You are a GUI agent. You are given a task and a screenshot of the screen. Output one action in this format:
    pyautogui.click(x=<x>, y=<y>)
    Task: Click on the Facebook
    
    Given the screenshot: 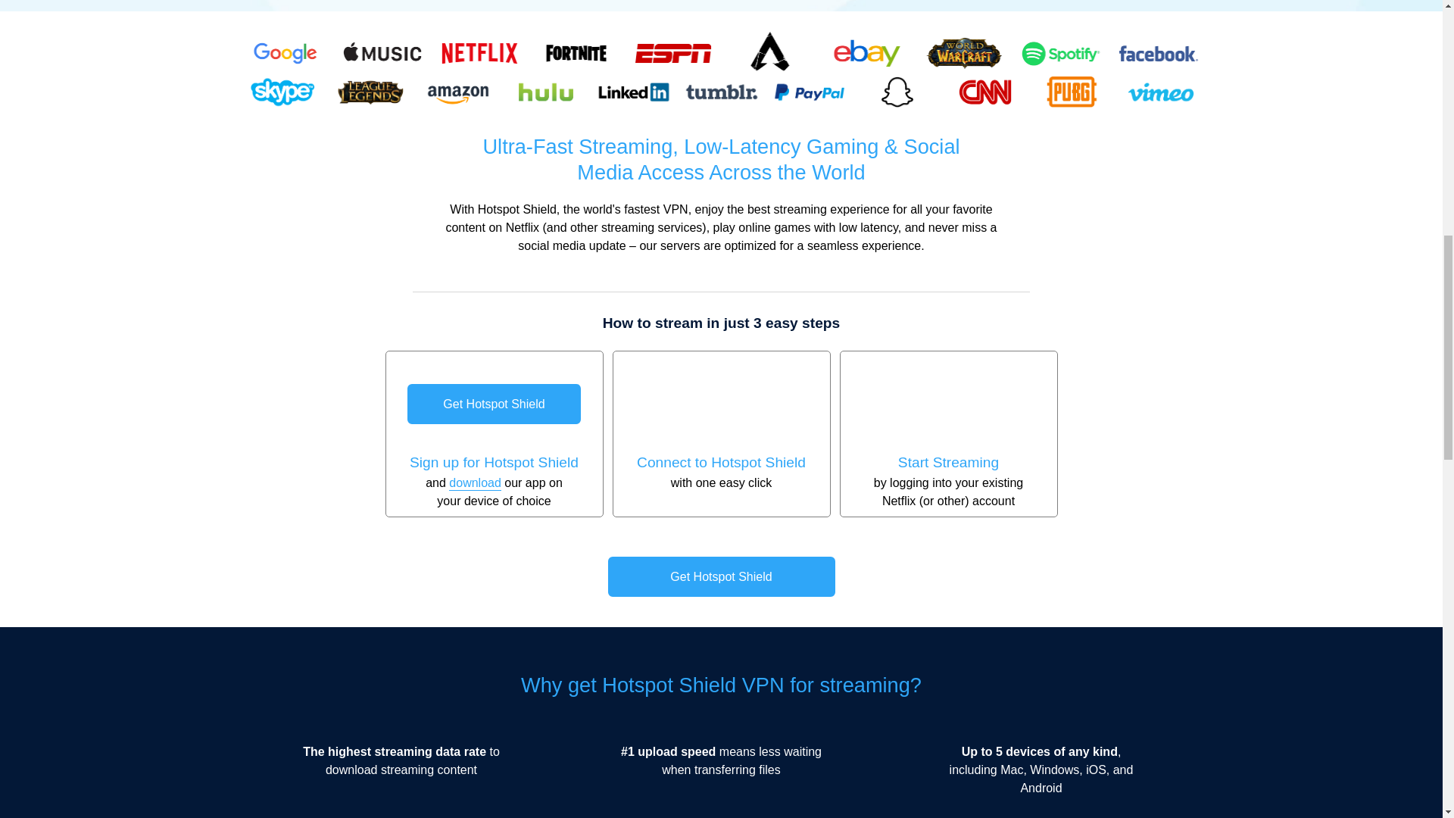 What is the action you would take?
    pyautogui.click(x=1157, y=53)
    